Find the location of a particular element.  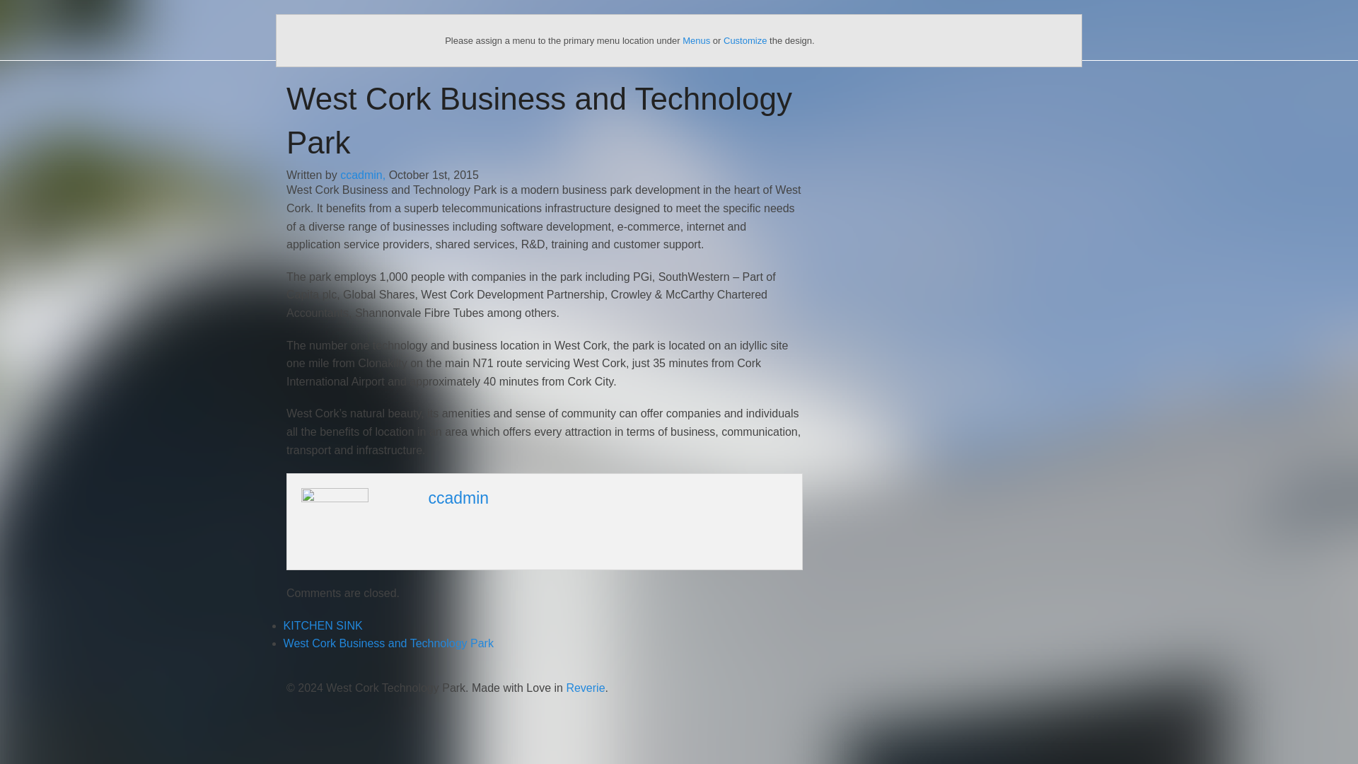

West Cork Business and Technology Park is located at coordinates (389, 643).